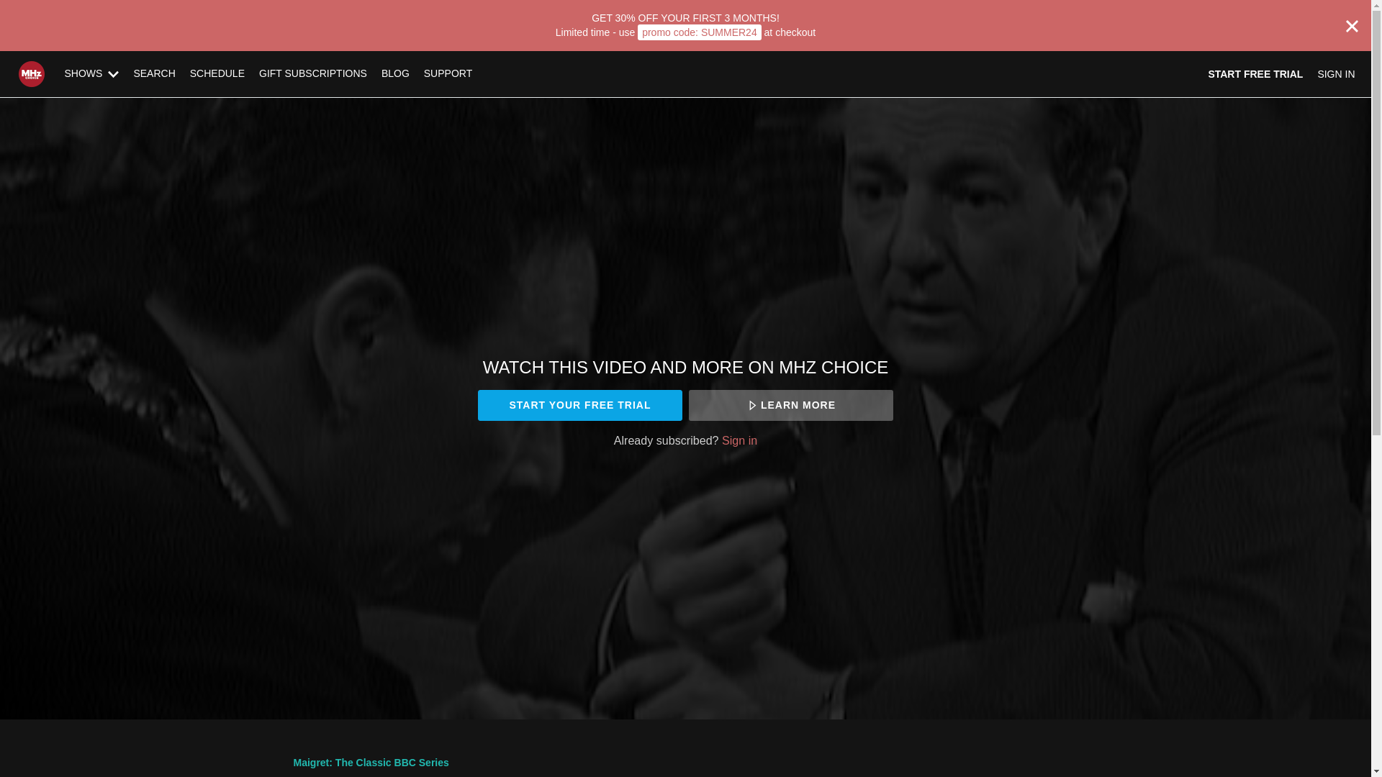 This screenshot has width=1382, height=777. Describe the element at coordinates (739, 440) in the screenshot. I see `Sign in` at that location.